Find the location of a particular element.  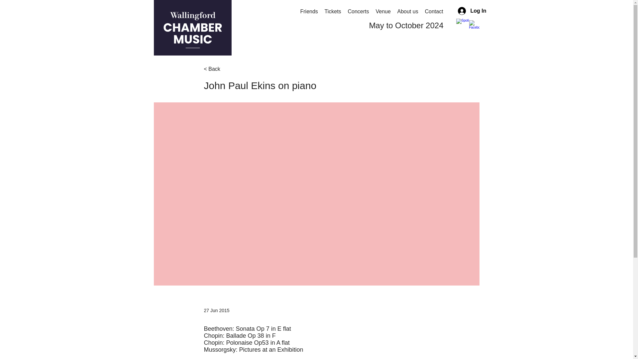

Venue is located at coordinates (383, 11).